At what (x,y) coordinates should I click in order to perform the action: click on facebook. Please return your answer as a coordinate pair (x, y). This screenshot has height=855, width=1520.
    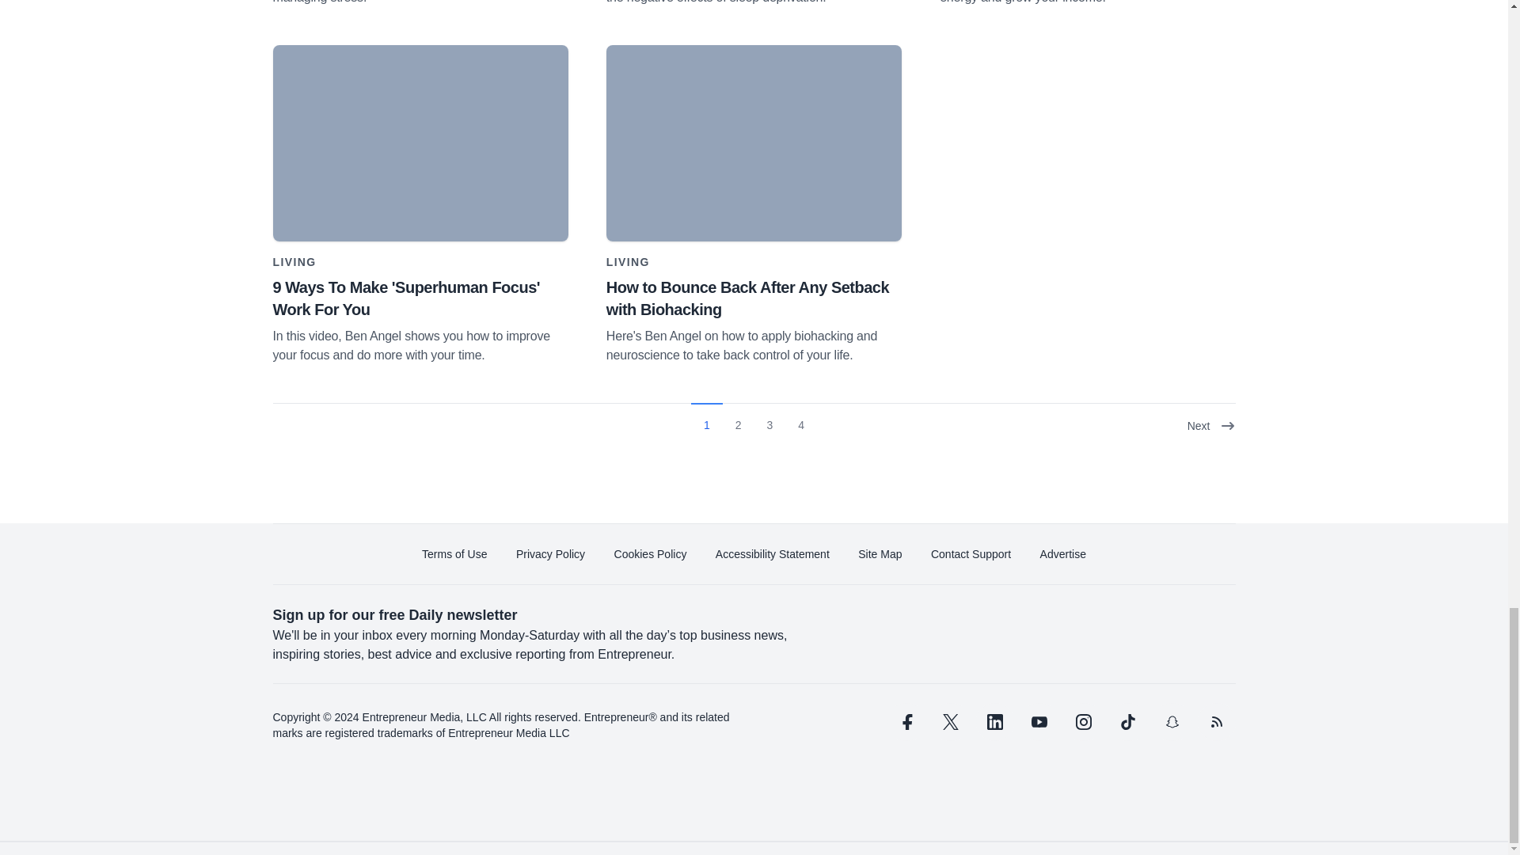
    Looking at the image, I should click on (905, 722).